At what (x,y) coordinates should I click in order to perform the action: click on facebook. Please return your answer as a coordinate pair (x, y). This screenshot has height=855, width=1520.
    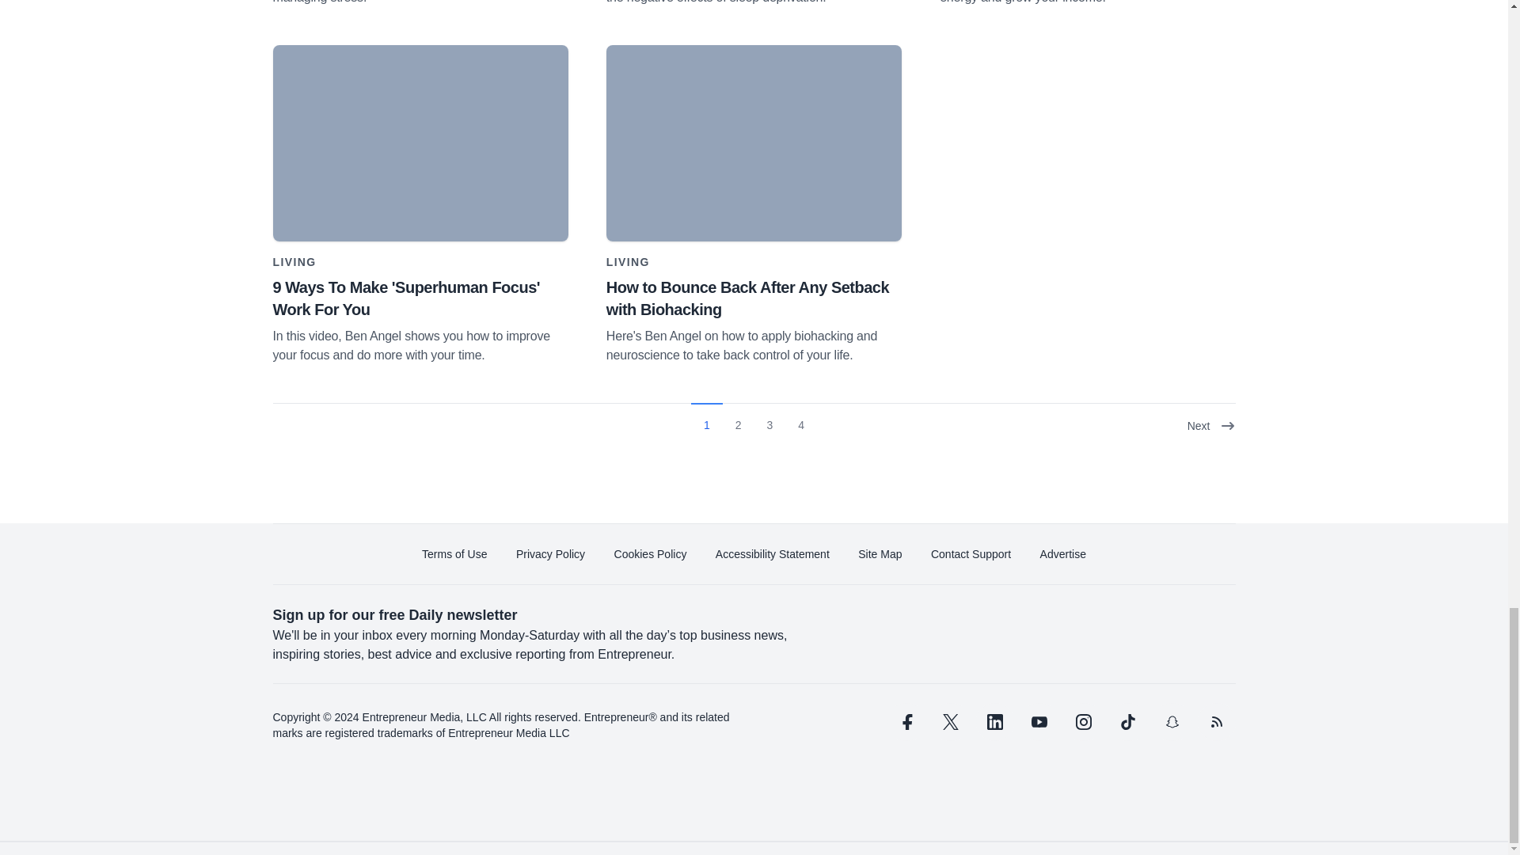
    Looking at the image, I should click on (905, 722).